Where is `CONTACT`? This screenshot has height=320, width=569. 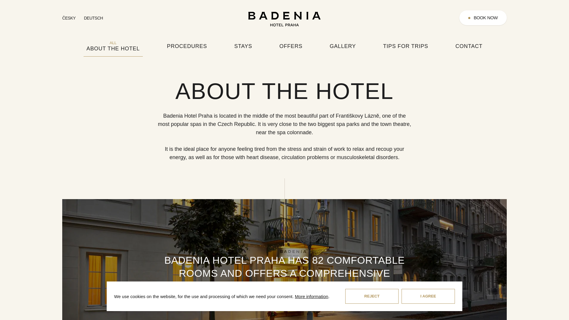 CONTACT is located at coordinates (469, 46).